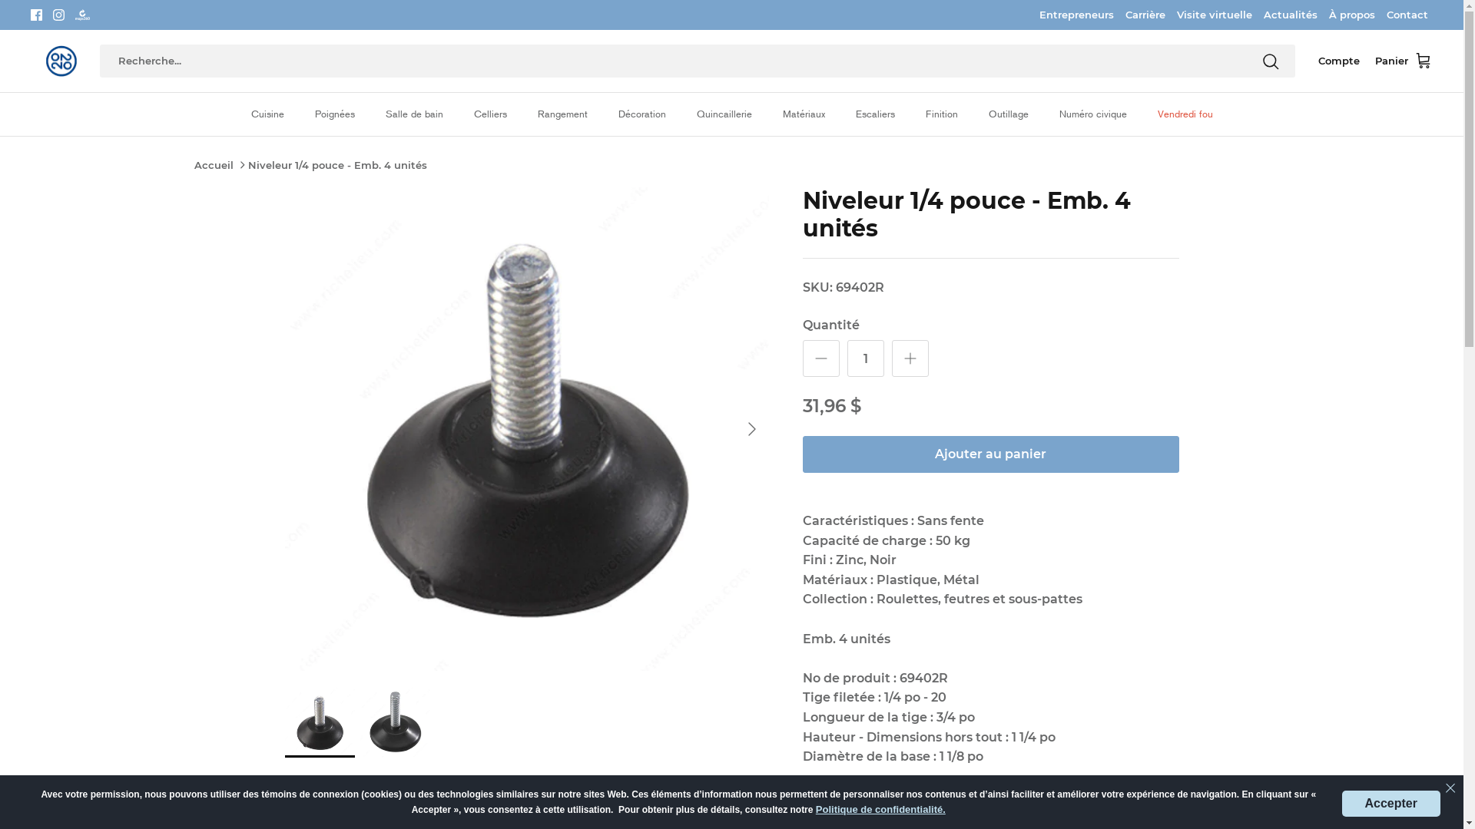 This screenshot has height=829, width=1475. What do you see at coordinates (562, 114) in the screenshot?
I see `Rangement` at bounding box center [562, 114].